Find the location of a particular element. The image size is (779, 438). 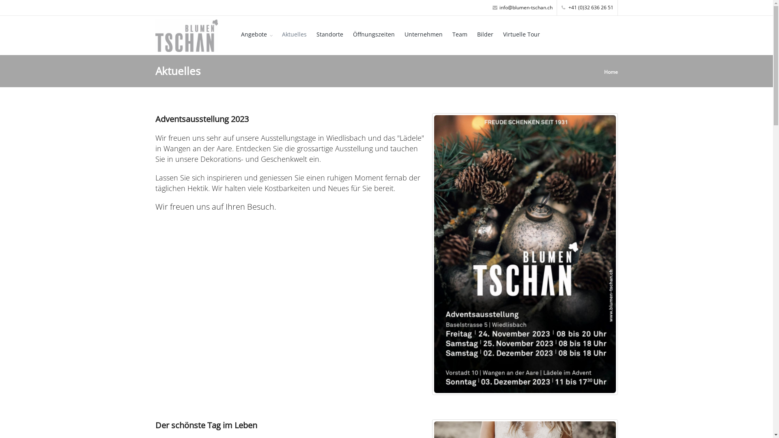

Angebote is located at coordinates (256, 35).